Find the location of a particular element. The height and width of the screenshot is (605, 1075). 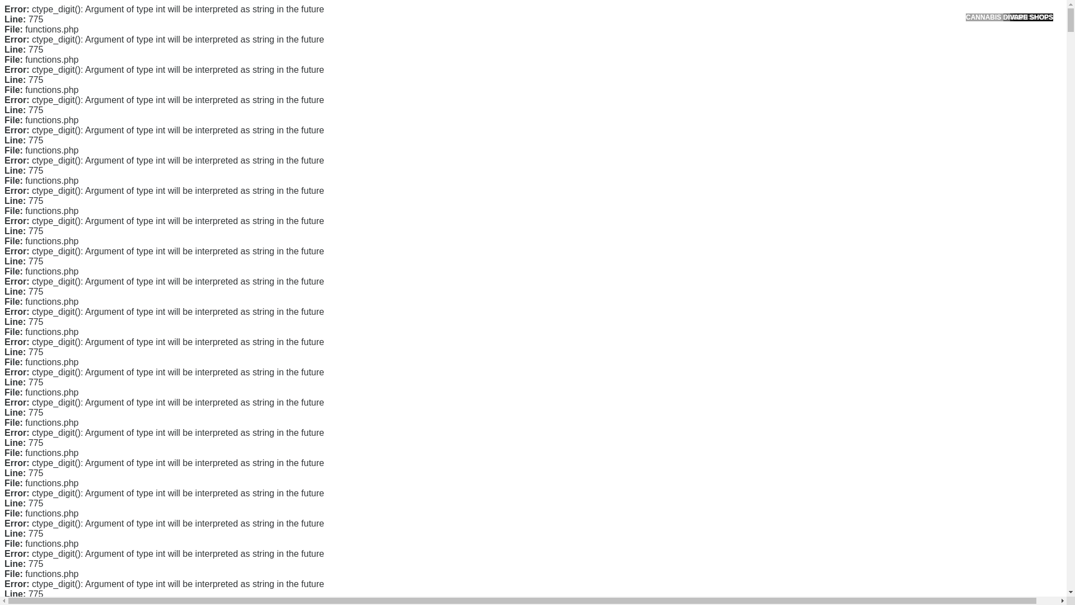

Log in is located at coordinates (723, 435).